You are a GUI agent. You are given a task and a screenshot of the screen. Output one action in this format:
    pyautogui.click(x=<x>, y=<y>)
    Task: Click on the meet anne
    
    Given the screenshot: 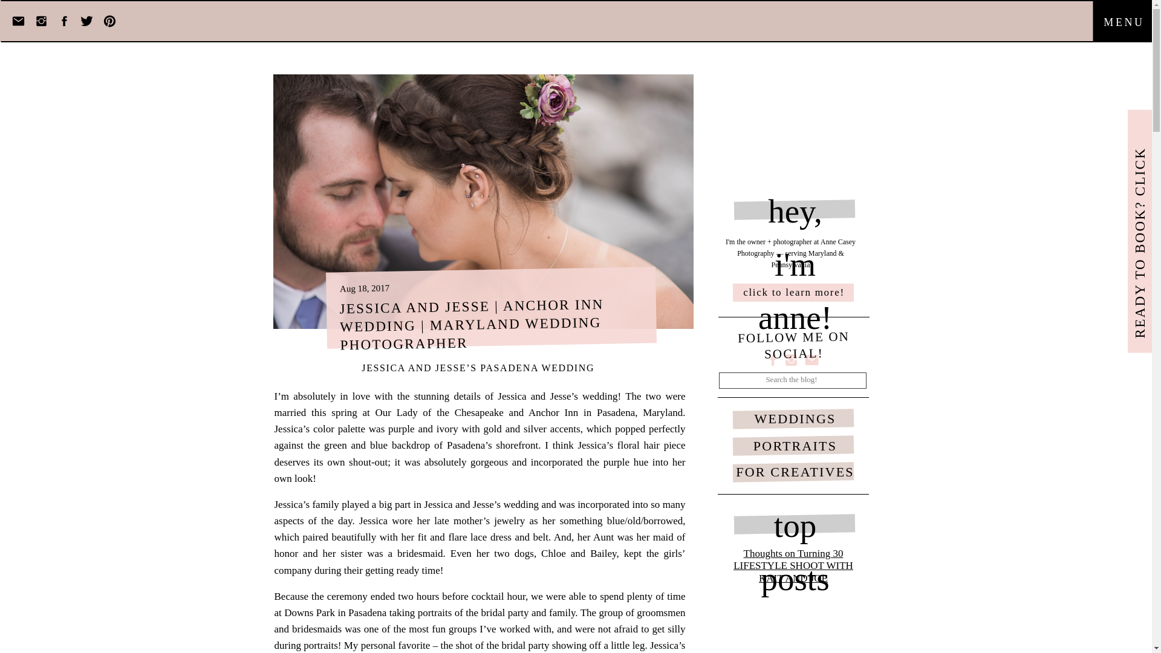 What is the action you would take?
    pyautogui.click(x=669, y=607)
    